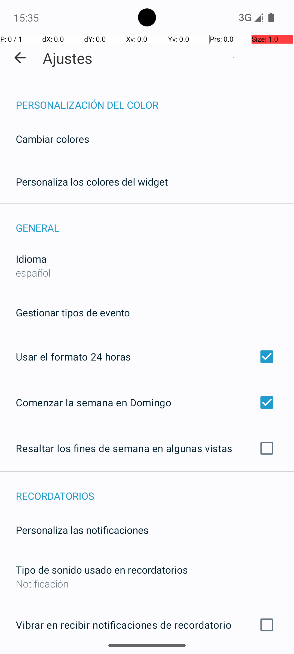  What do you see at coordinates (92, 181) in the screenshot?
I see `Personaliza los colores del widget` at bounding box center [92, 181].